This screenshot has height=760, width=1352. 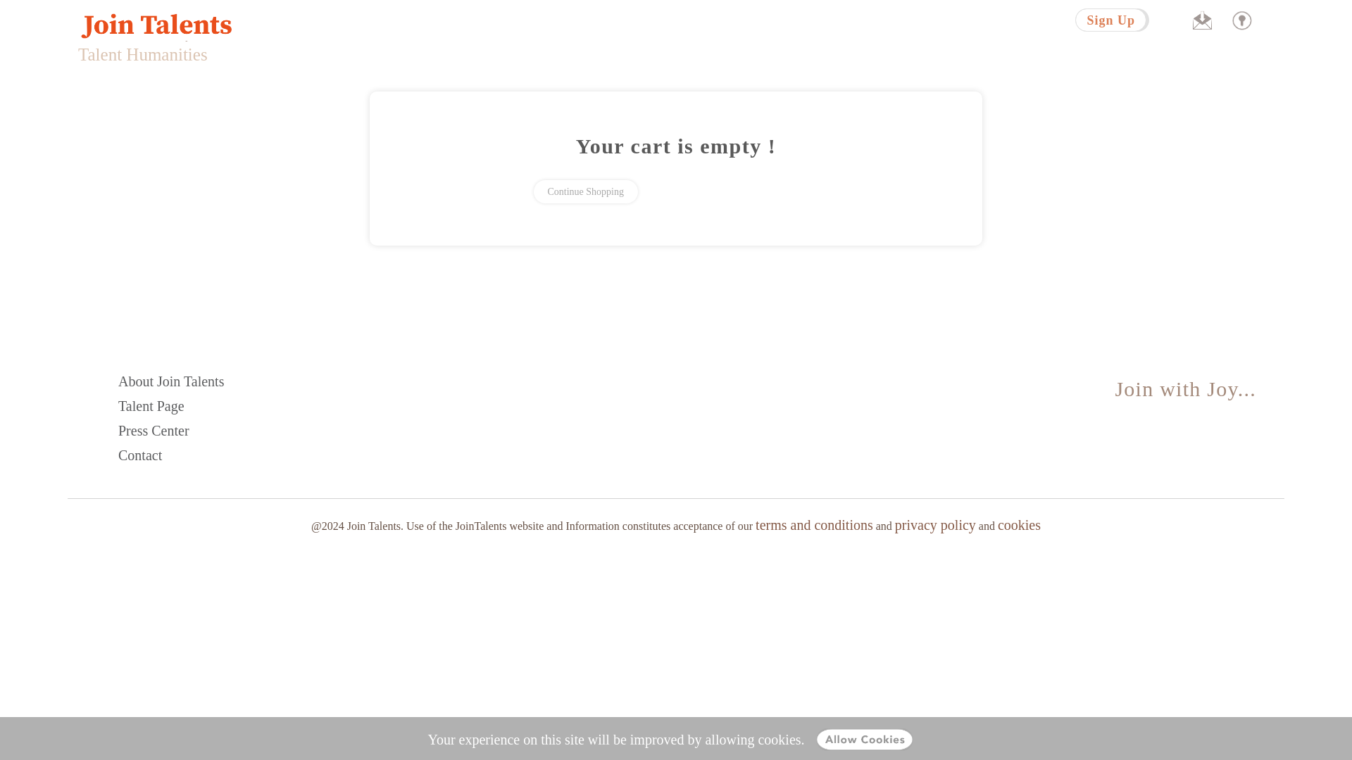 What do you see at coordinates (151, 405) in the screenshot?
I see `Talent Page` at bounding box center [151, 405].